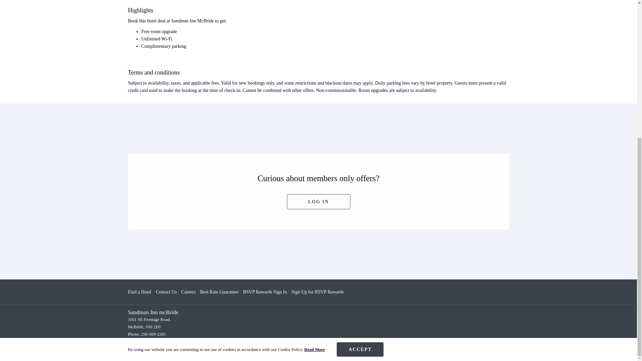  I want to click on Contact Us, so click(167, 292).